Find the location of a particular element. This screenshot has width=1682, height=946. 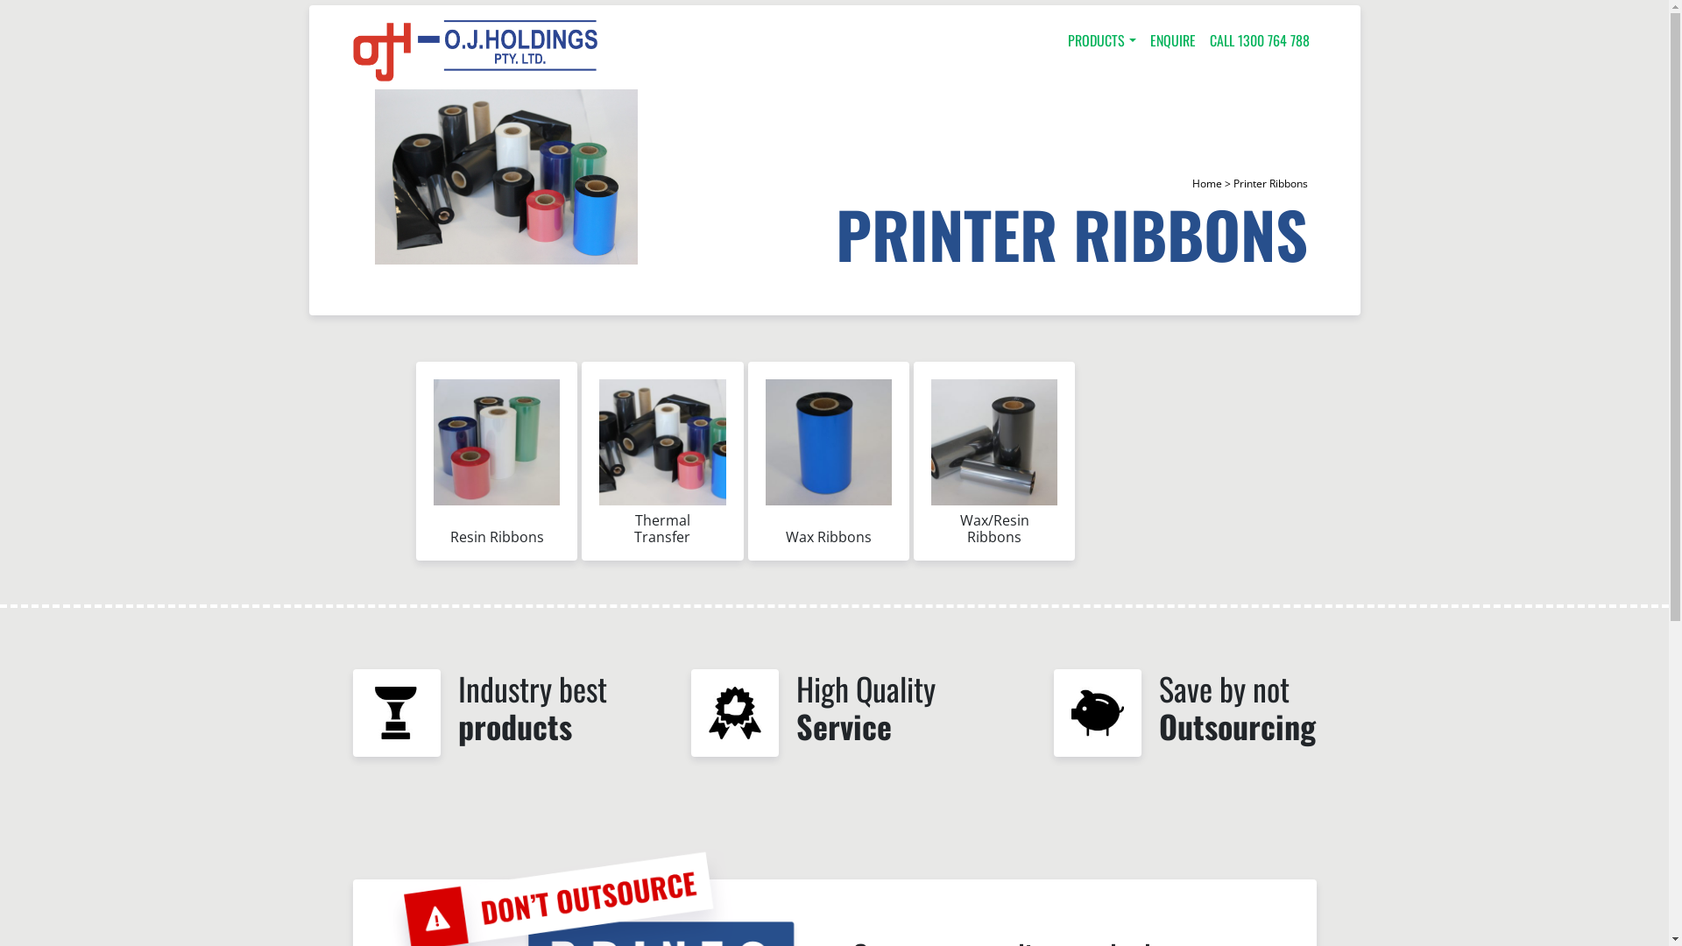

Resin Ribbons is located at coordinates (497, 469).